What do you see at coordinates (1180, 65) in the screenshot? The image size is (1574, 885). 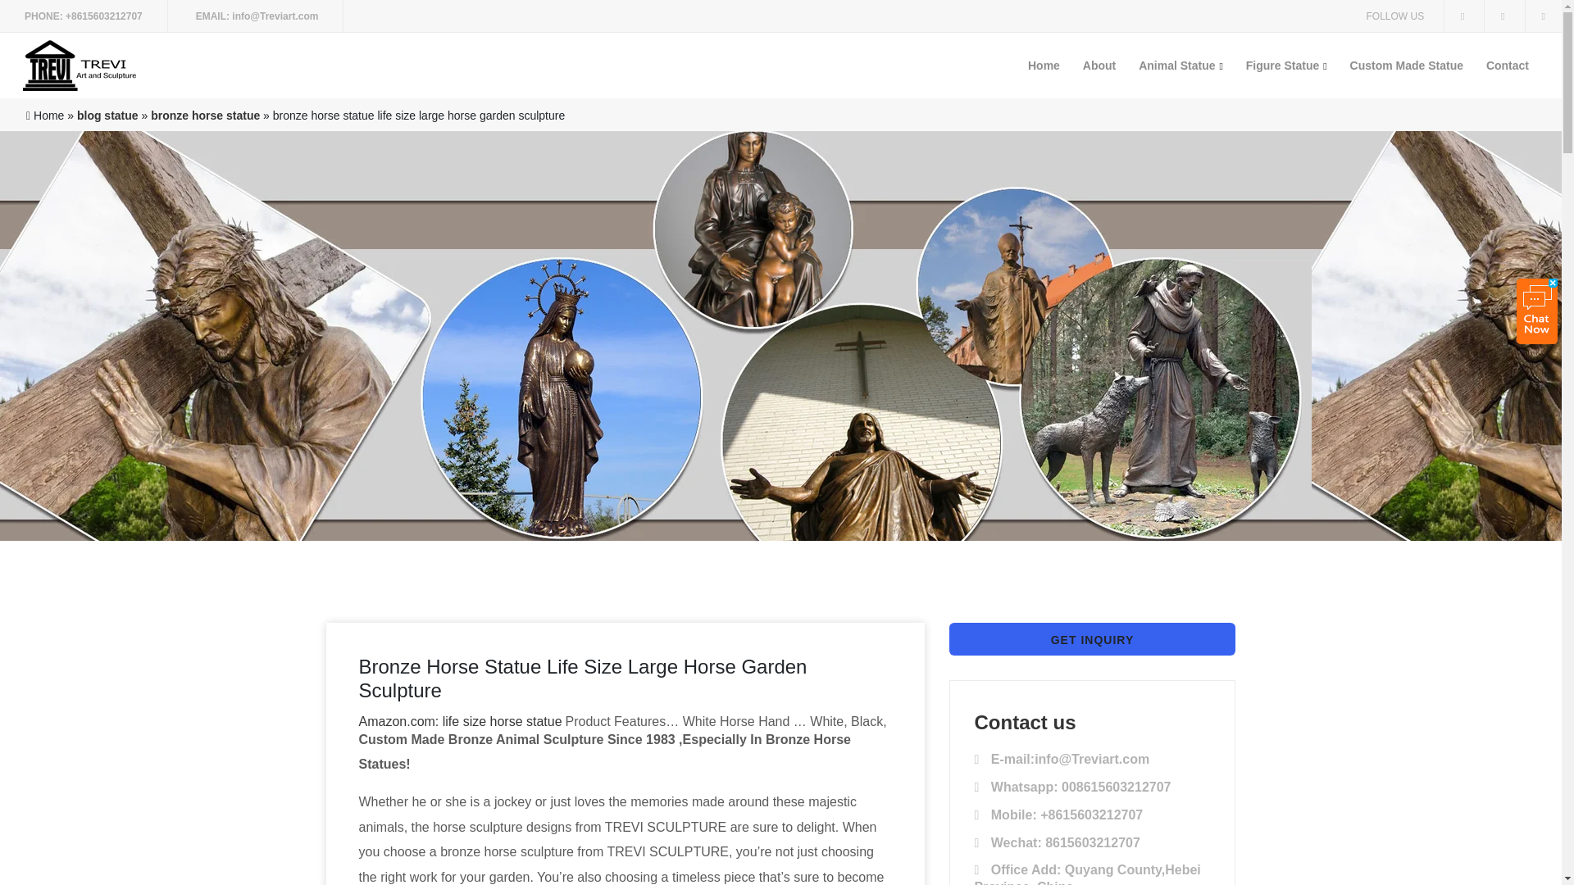 I see `Animal Statue` at bounding box center [1180, 65].